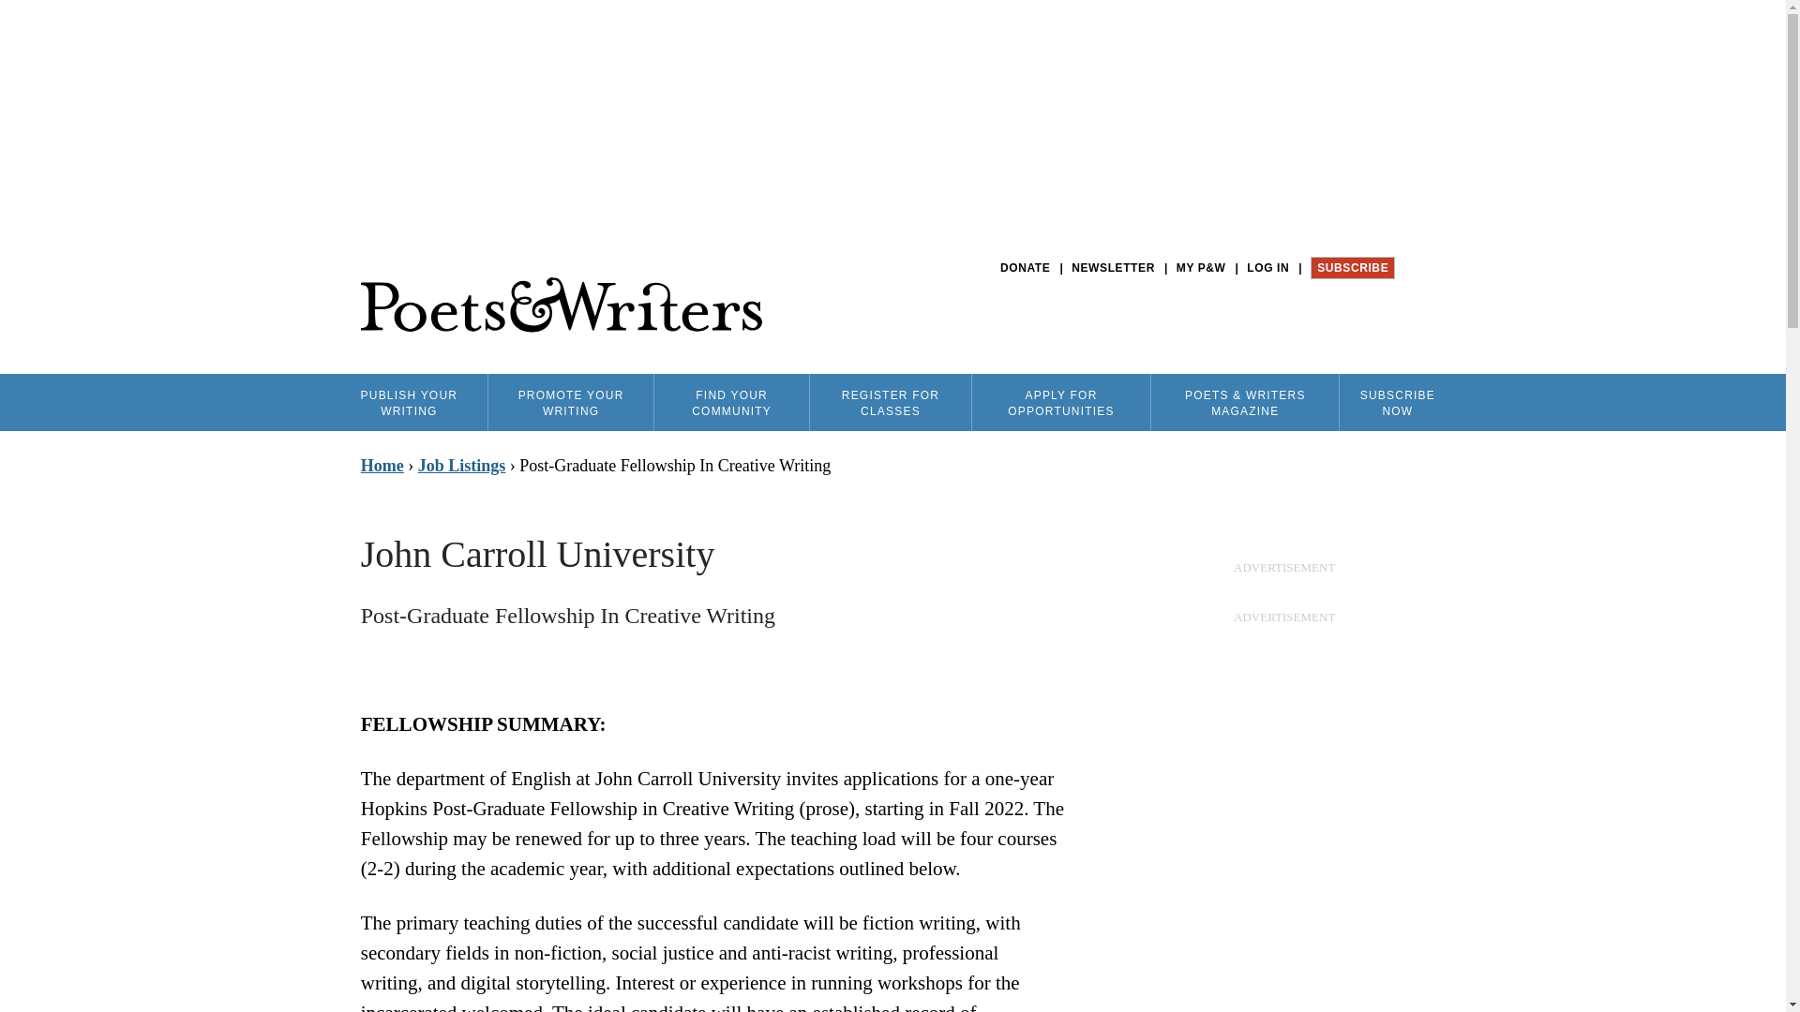 This screenshot has height=1012, width=1800. What do you see at coordinates (409, 402) in the screenshot?
I see `Publish Your Writing` at bounding box center [409, 402].